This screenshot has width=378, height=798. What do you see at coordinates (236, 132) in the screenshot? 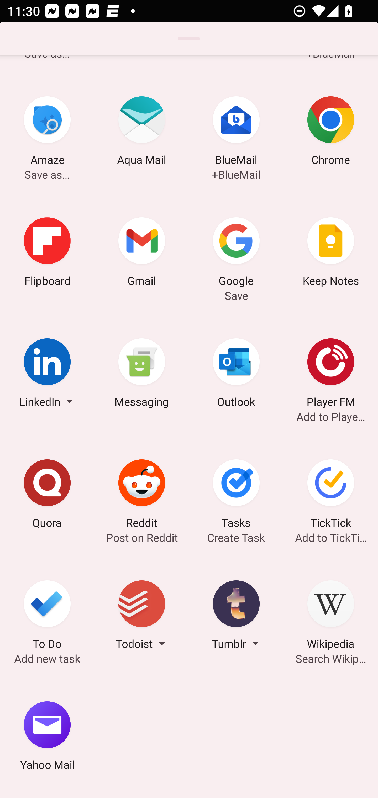
I see `BlueMail +BlueMail` at bounding box center [236, 132].